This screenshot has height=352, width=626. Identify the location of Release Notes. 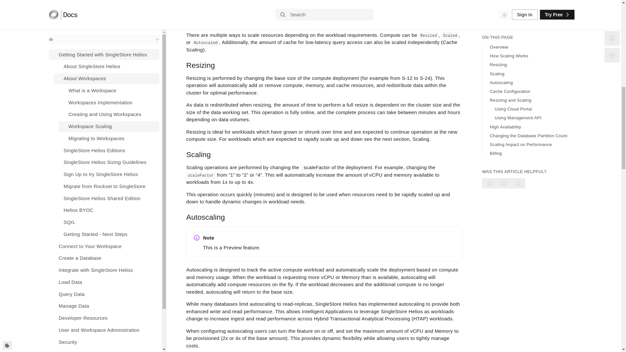
(104, 14).